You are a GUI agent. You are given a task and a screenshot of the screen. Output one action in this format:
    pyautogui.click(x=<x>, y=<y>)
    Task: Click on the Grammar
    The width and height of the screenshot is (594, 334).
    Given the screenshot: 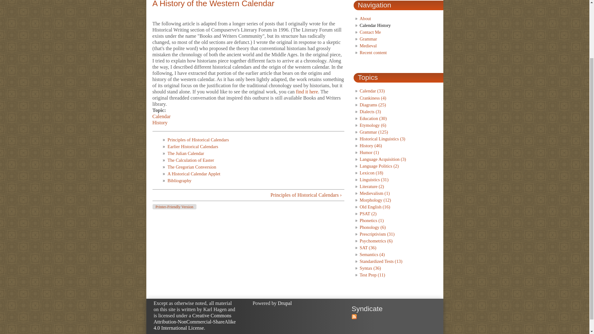 What is the action you would take?
    pyautogui.click(x=368, y=39)
    